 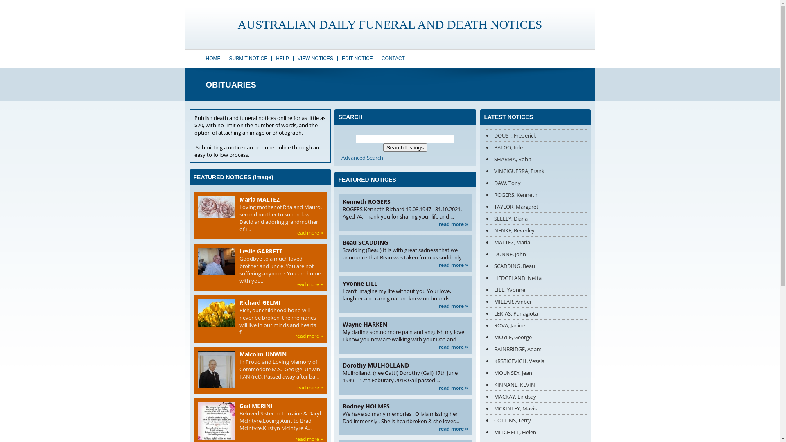 What do you see at coordinates (515, 397) in the screenshot?
I see `MACKAY, Lindsay` at bounding box center [515, 397].